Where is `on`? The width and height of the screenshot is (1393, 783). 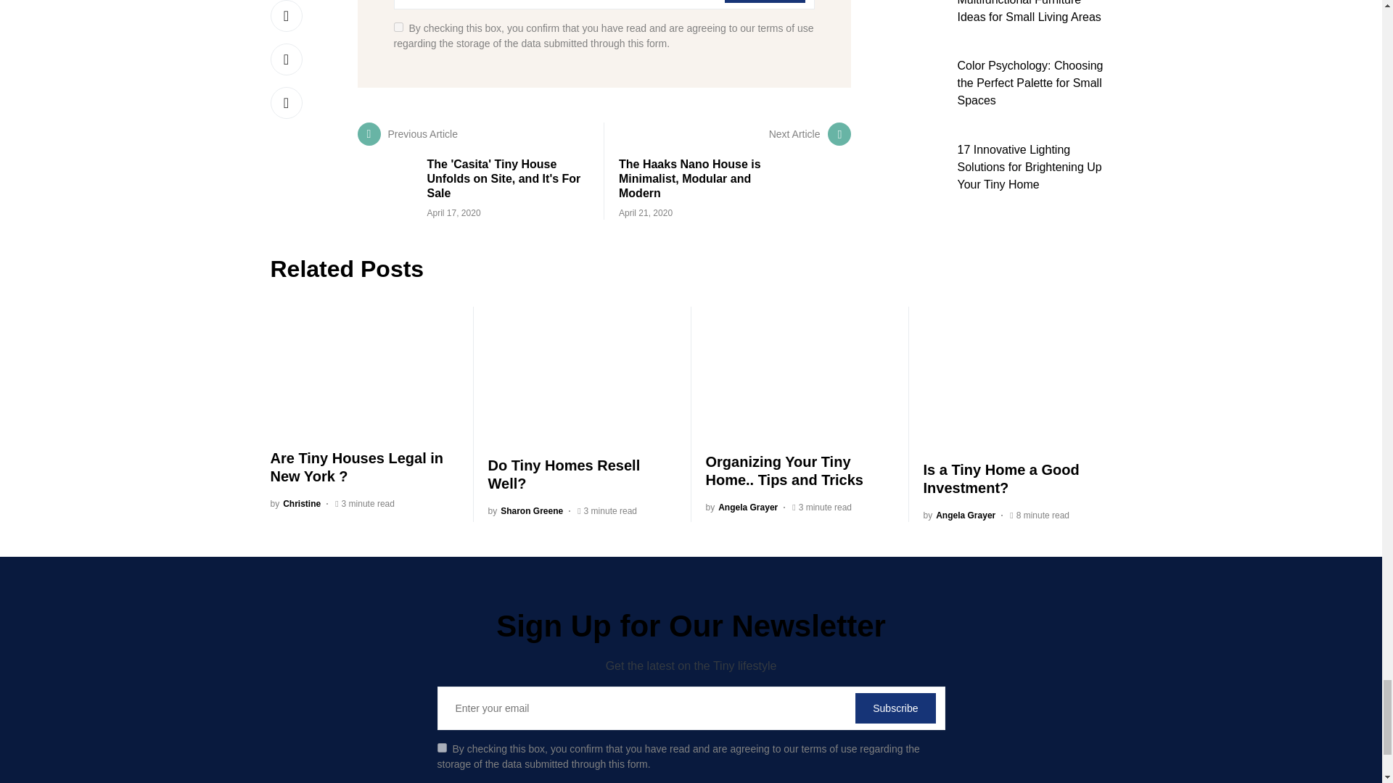
on is located at coordinates (441, 747).